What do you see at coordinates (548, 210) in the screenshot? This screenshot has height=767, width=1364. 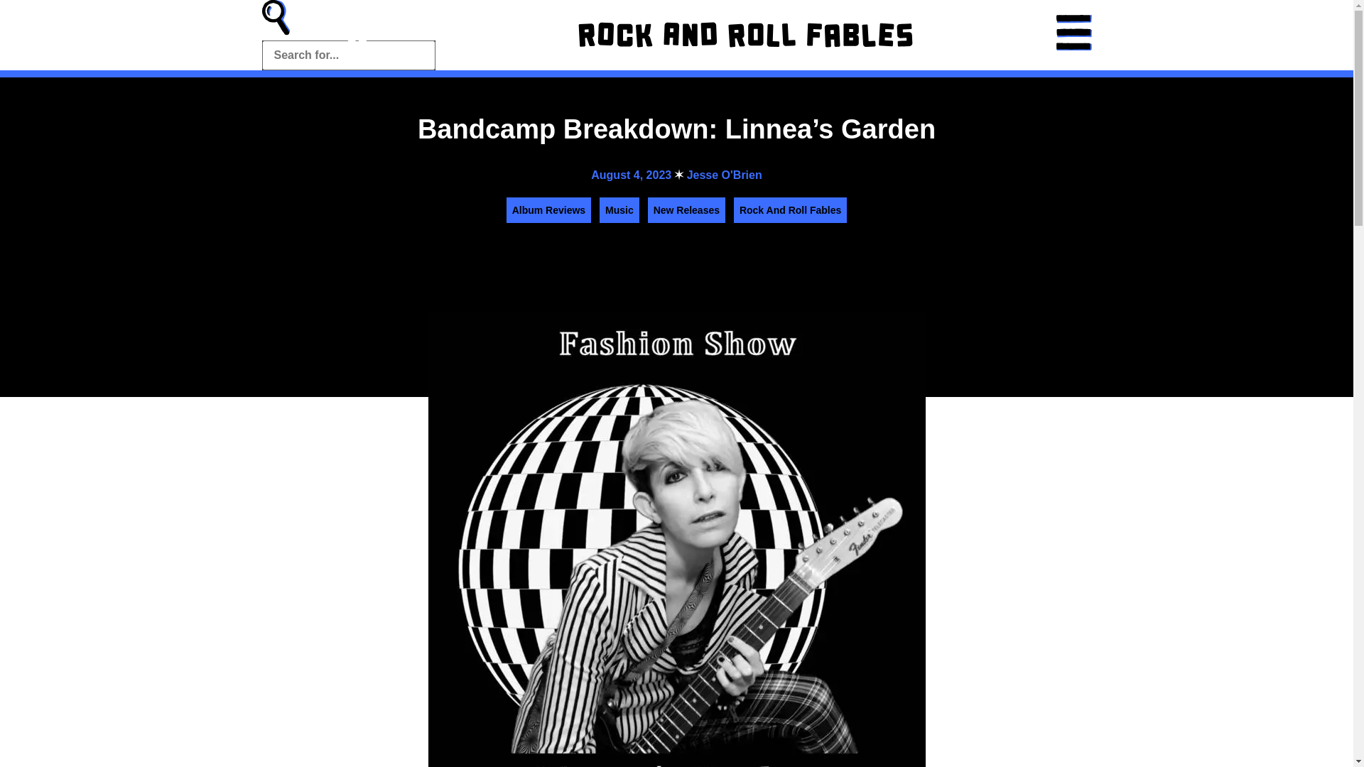 I see `Album Reviews` at bounding box center [548, 210].